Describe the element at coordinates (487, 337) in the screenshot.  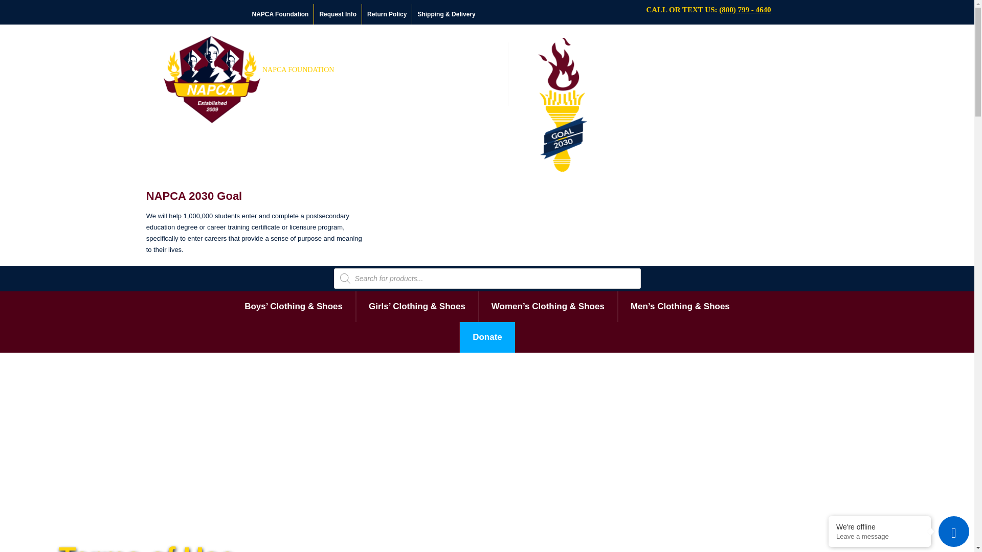
I see `Donate` at that location.